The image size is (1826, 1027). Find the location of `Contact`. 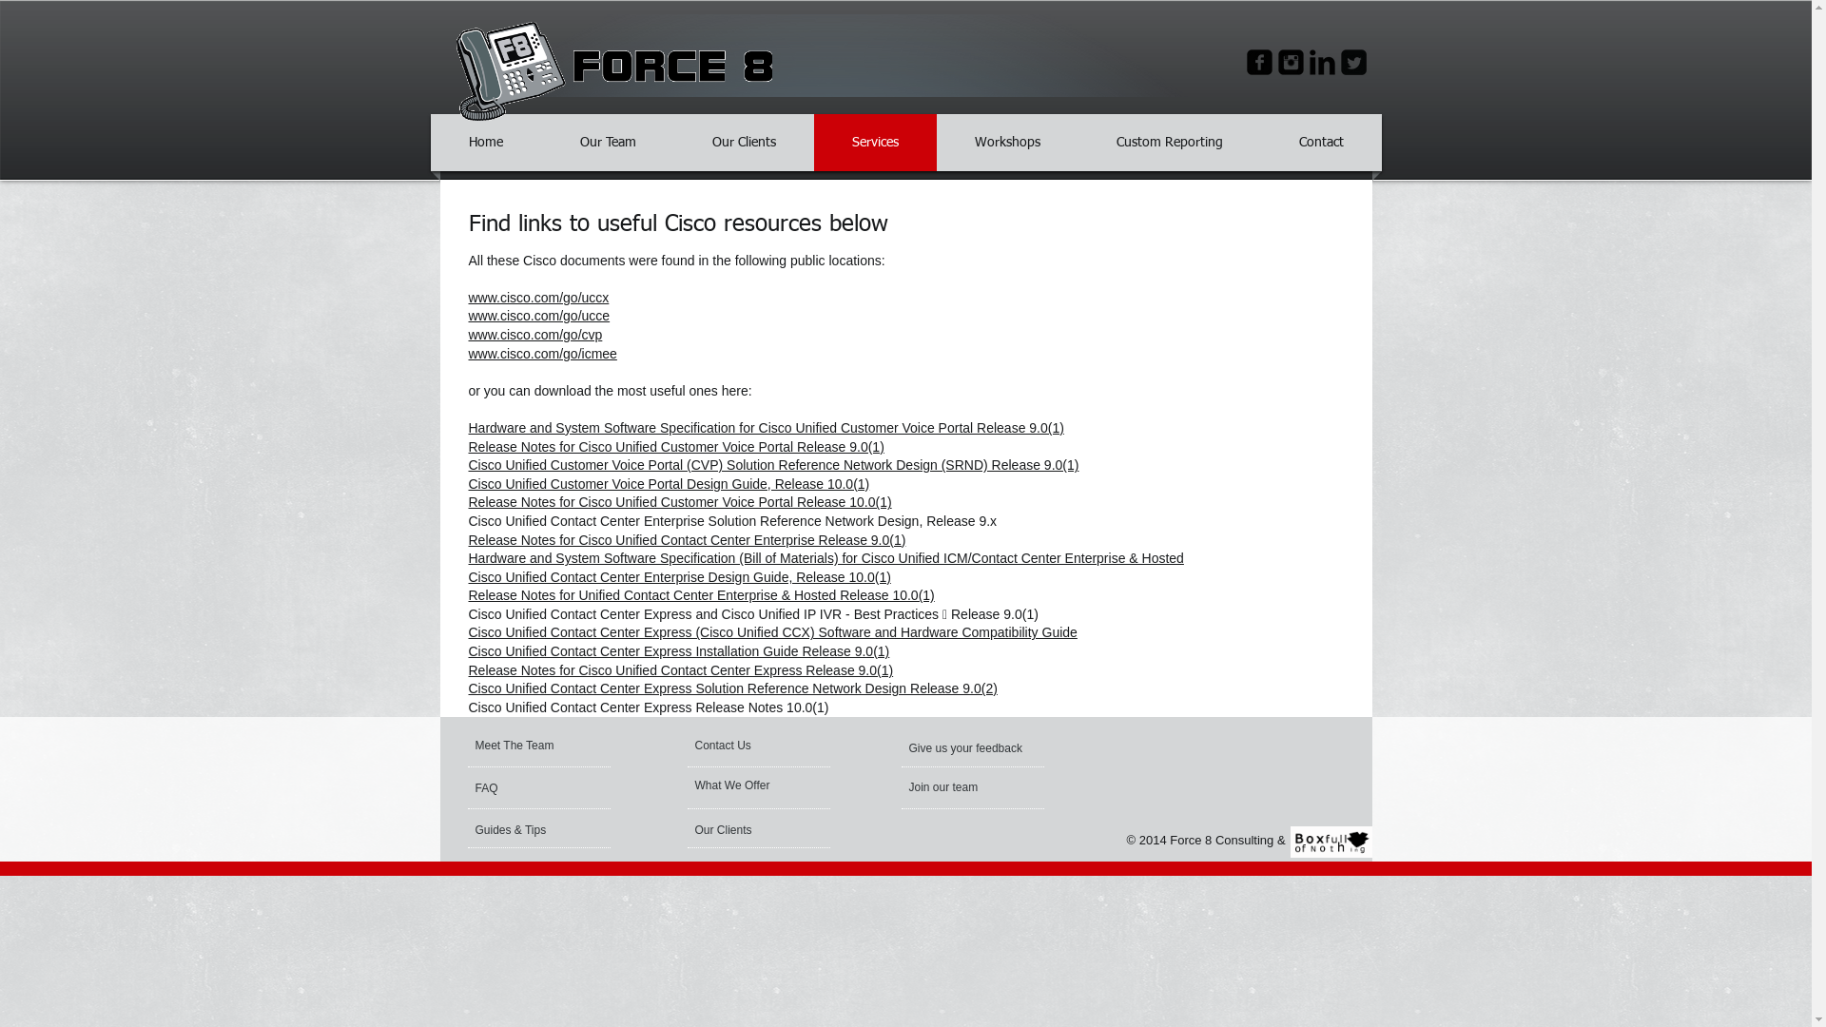

Contact is located at coordinates (1320, 143).